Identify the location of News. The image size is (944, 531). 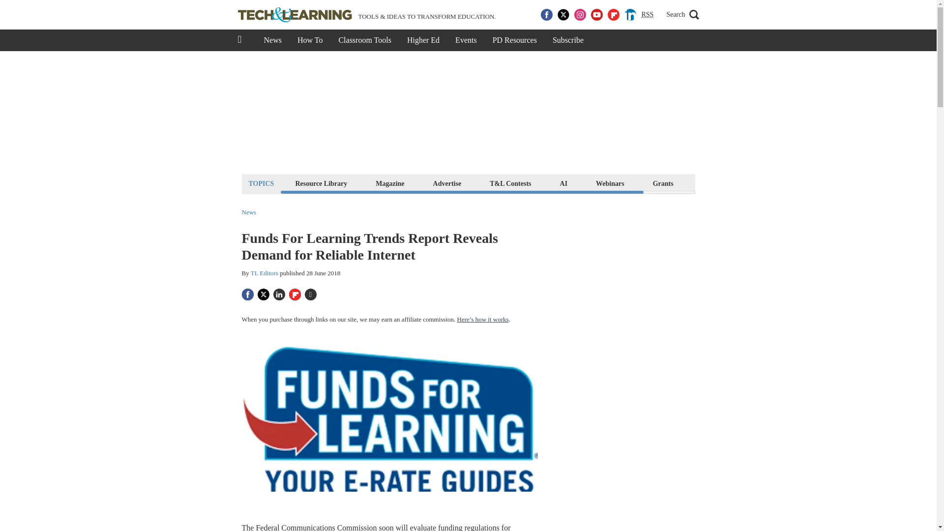
(249, 212).